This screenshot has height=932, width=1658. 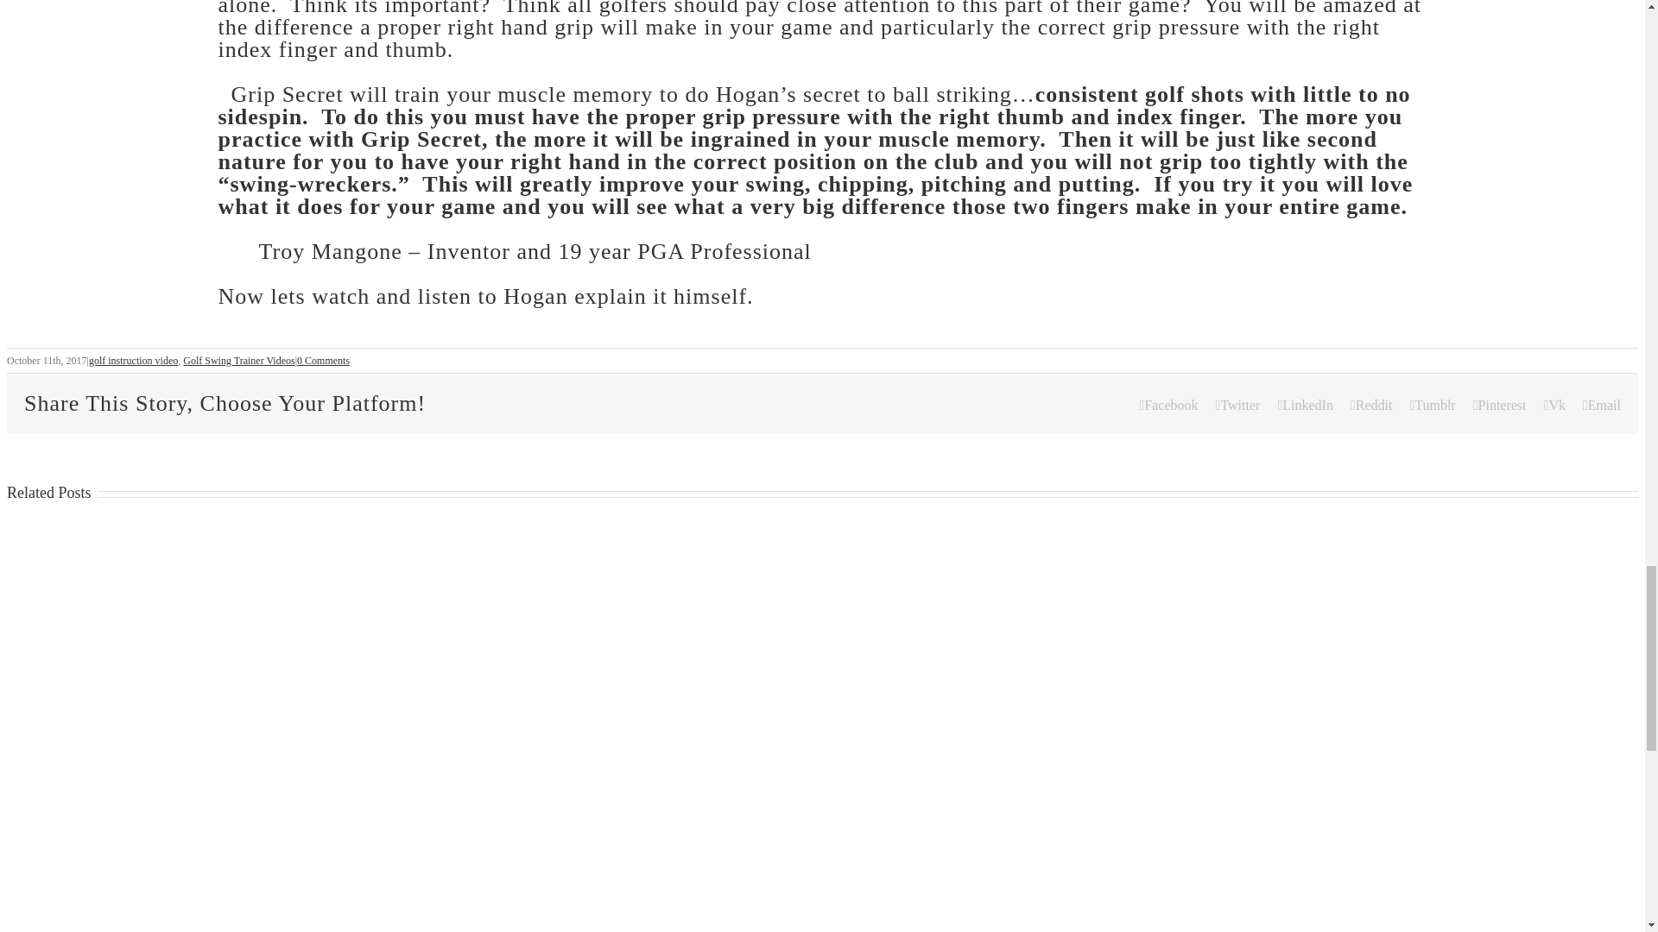 What do you see at coordinates (1432, 406) in the screenshot?
I see `Tumblr` at bounding box center [1432, 406].